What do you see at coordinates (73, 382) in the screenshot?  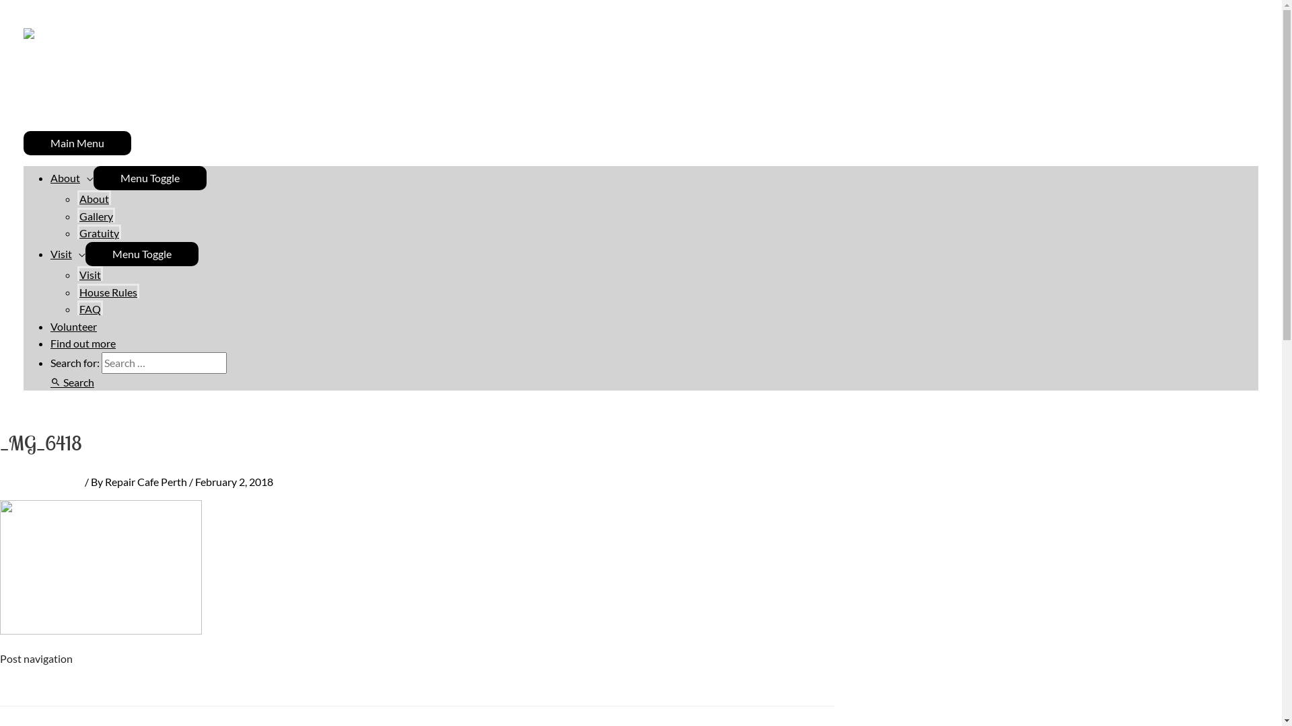 I see `Search` at bounding box center [73, 382].